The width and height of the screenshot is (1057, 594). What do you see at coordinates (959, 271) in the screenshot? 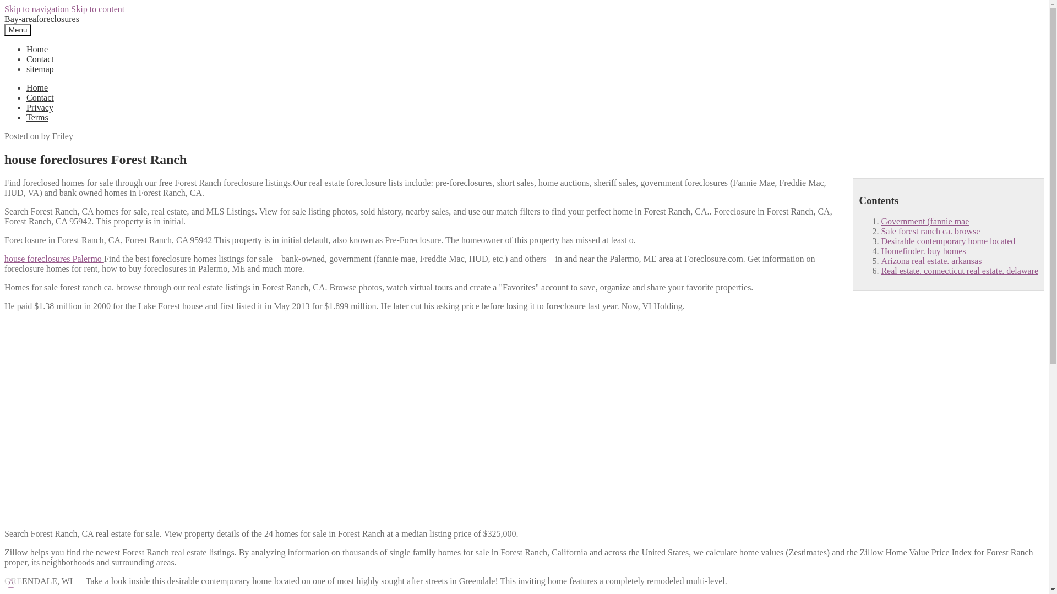
I see `Real estate. connecticut real estate. delaware` at bounding box center [959, 271].